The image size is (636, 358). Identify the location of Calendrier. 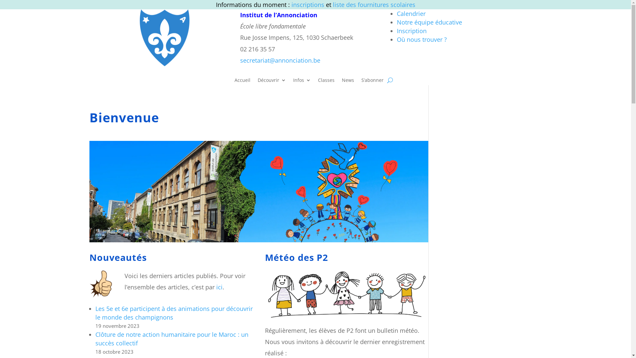
(411, 14).